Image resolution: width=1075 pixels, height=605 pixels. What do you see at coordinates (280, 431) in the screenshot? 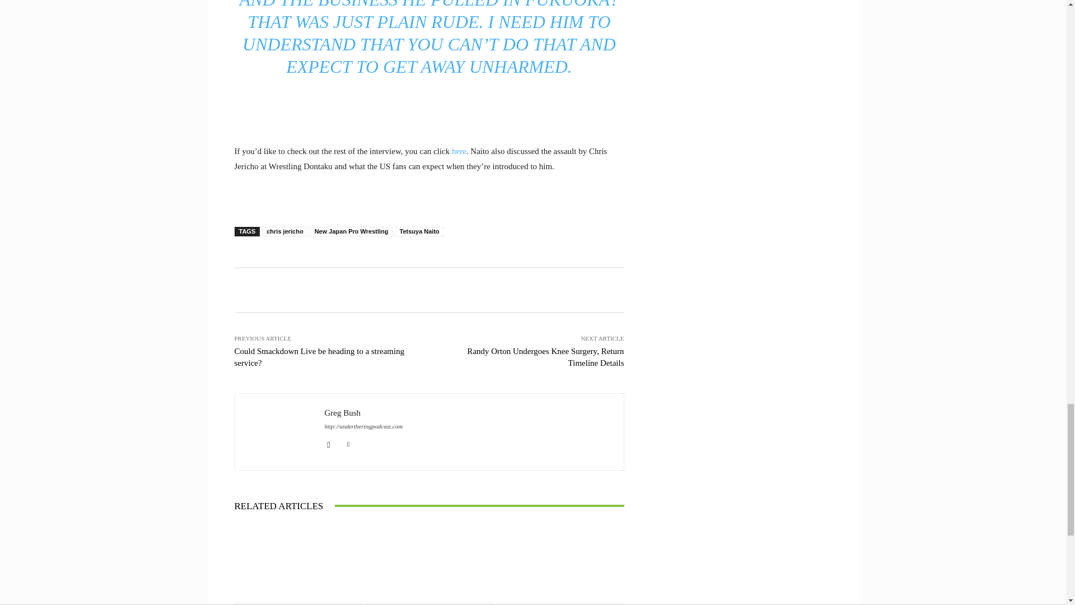
I see `Greg Bush` at bounding box center [280, 431].